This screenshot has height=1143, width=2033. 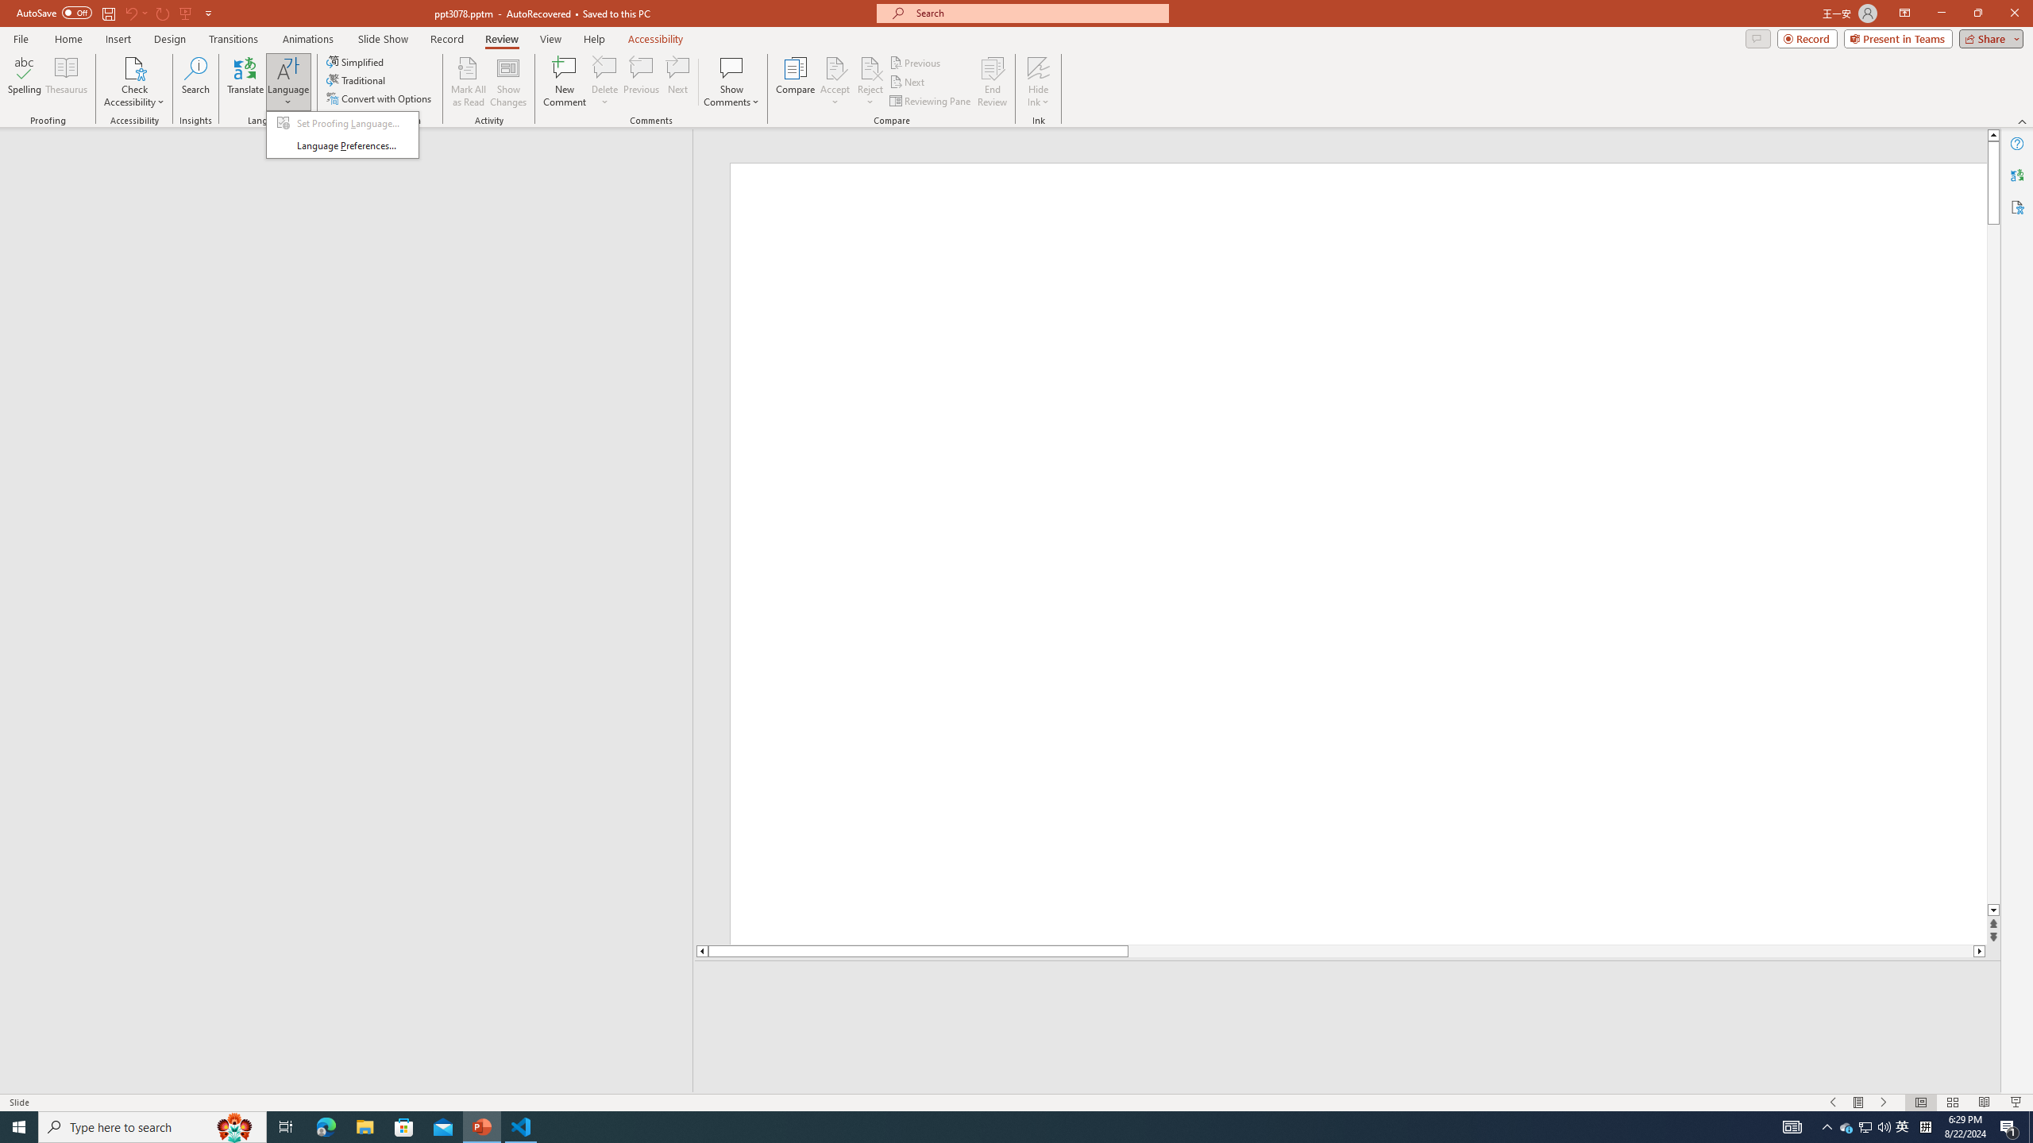 I want to click on Show Changes, so click(x=508, y=82).